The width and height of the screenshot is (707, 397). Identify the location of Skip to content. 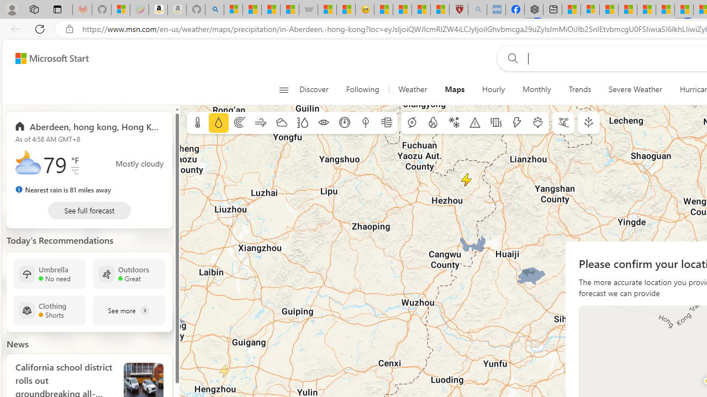
(48, 58).